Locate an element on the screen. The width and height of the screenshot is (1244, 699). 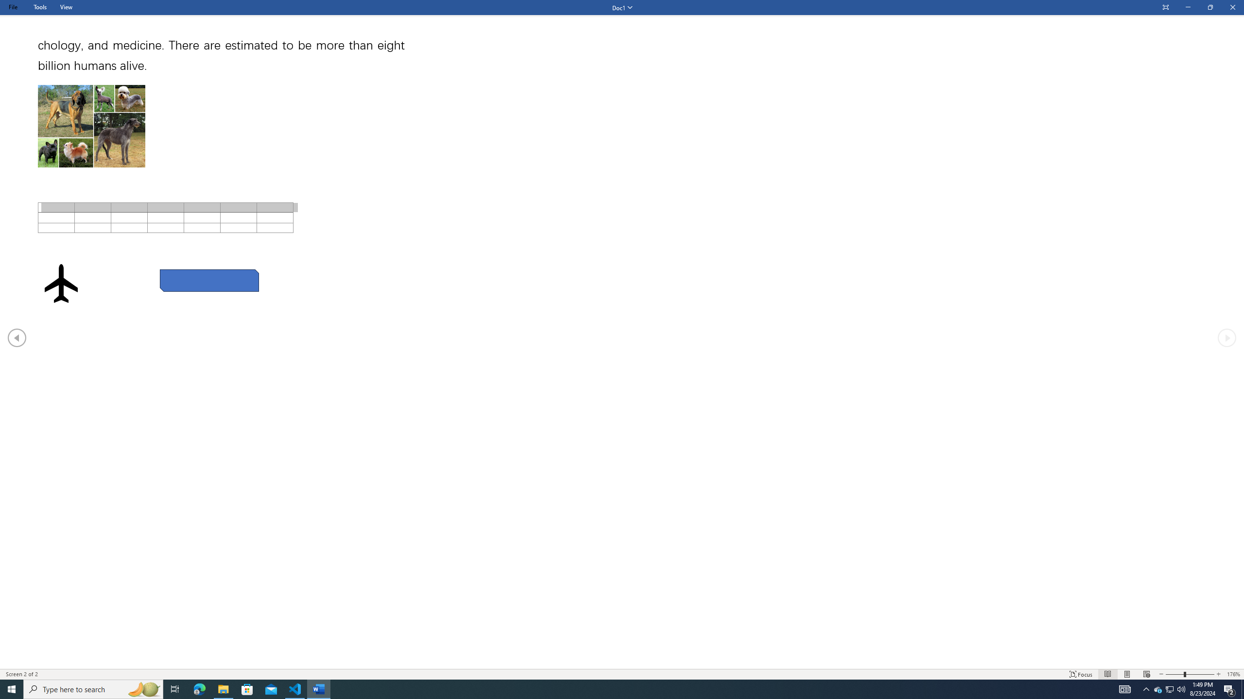
Restore Down is located at coordinates (1210, 8).